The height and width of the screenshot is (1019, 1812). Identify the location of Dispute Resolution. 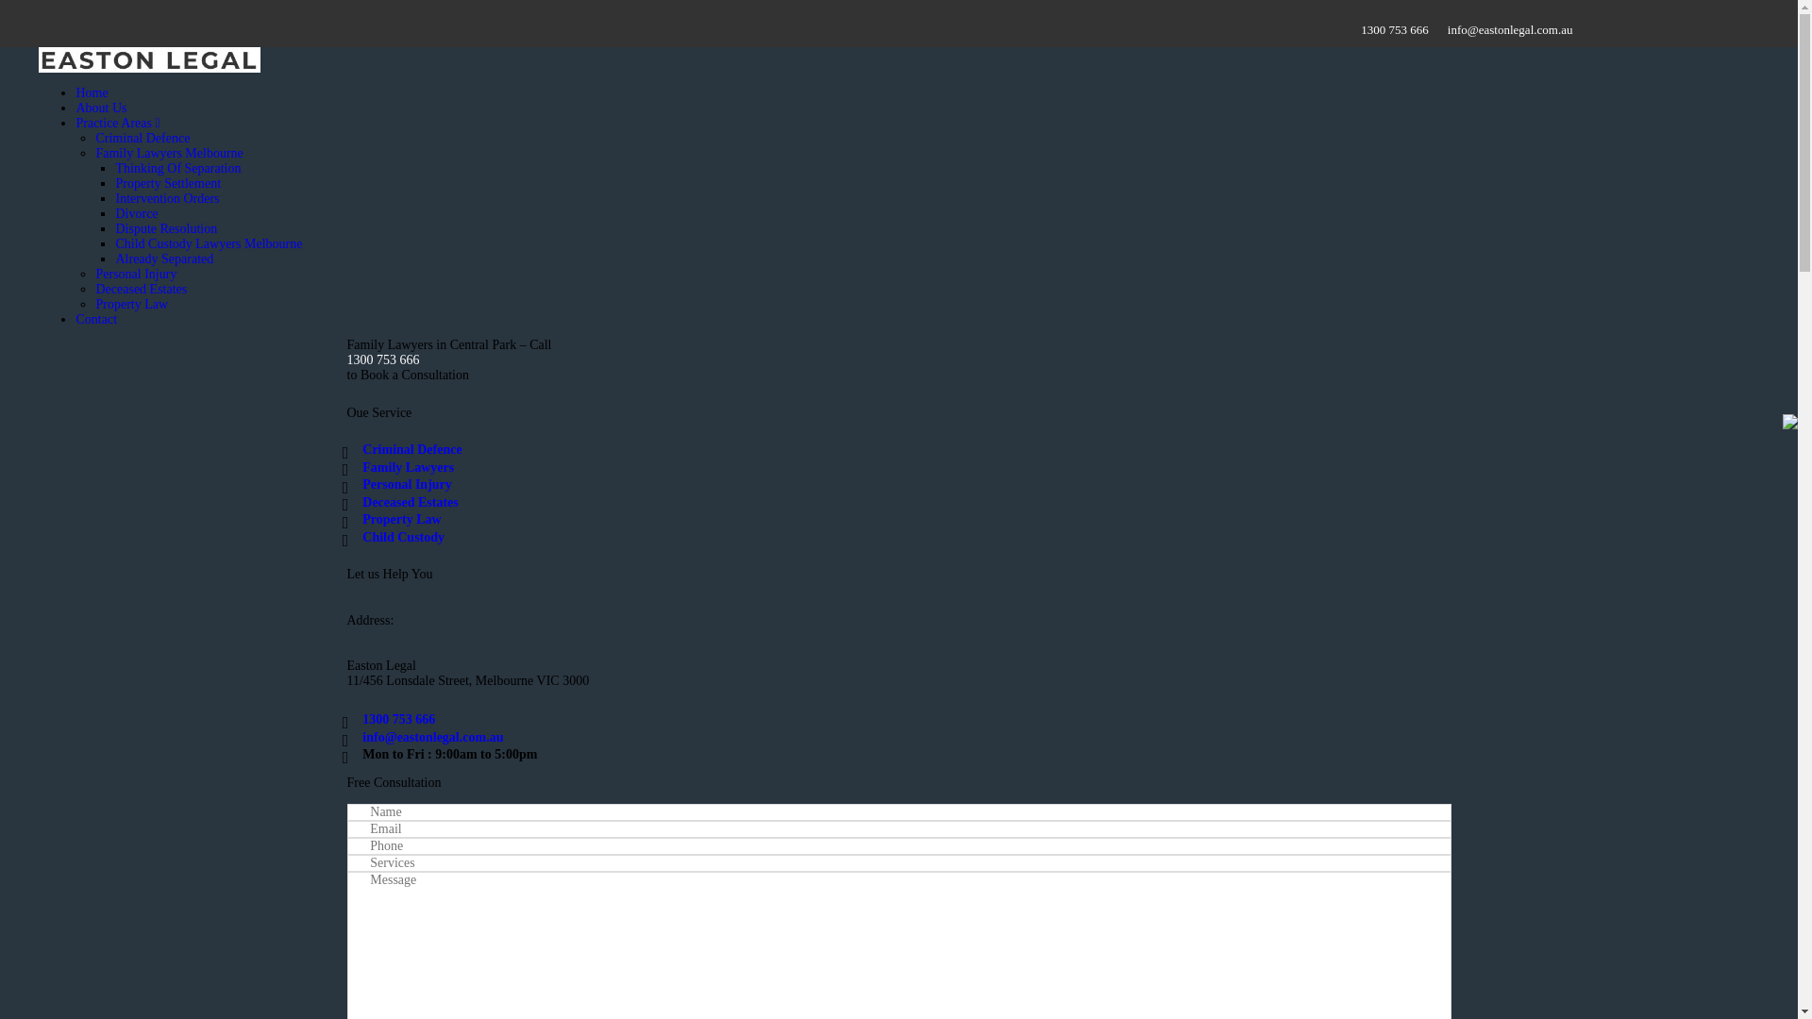
(166, 228).